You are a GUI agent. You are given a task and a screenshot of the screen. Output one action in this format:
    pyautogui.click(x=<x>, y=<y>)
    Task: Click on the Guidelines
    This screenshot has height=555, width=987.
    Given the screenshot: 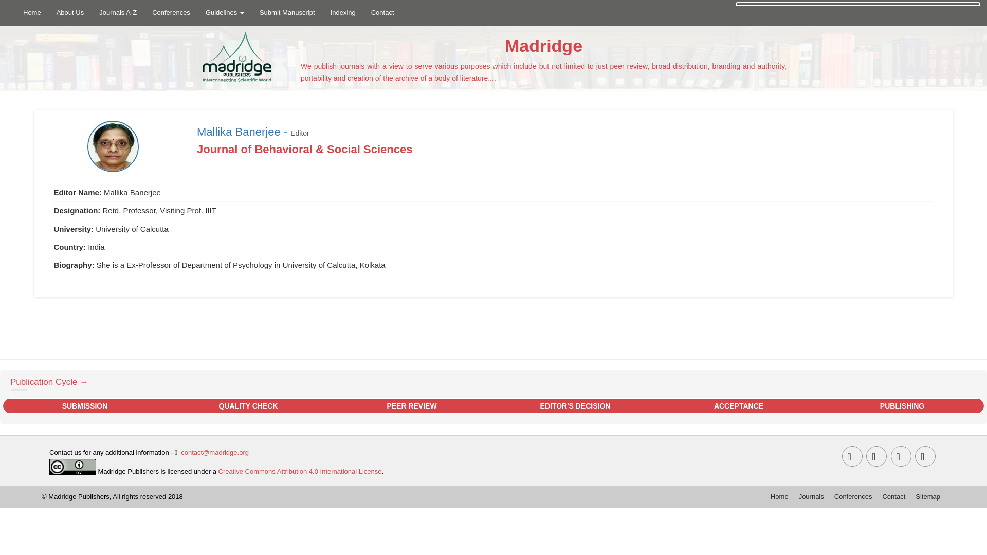 What is the action you would take?
    pyautogui.click(x=225, y=12)
    